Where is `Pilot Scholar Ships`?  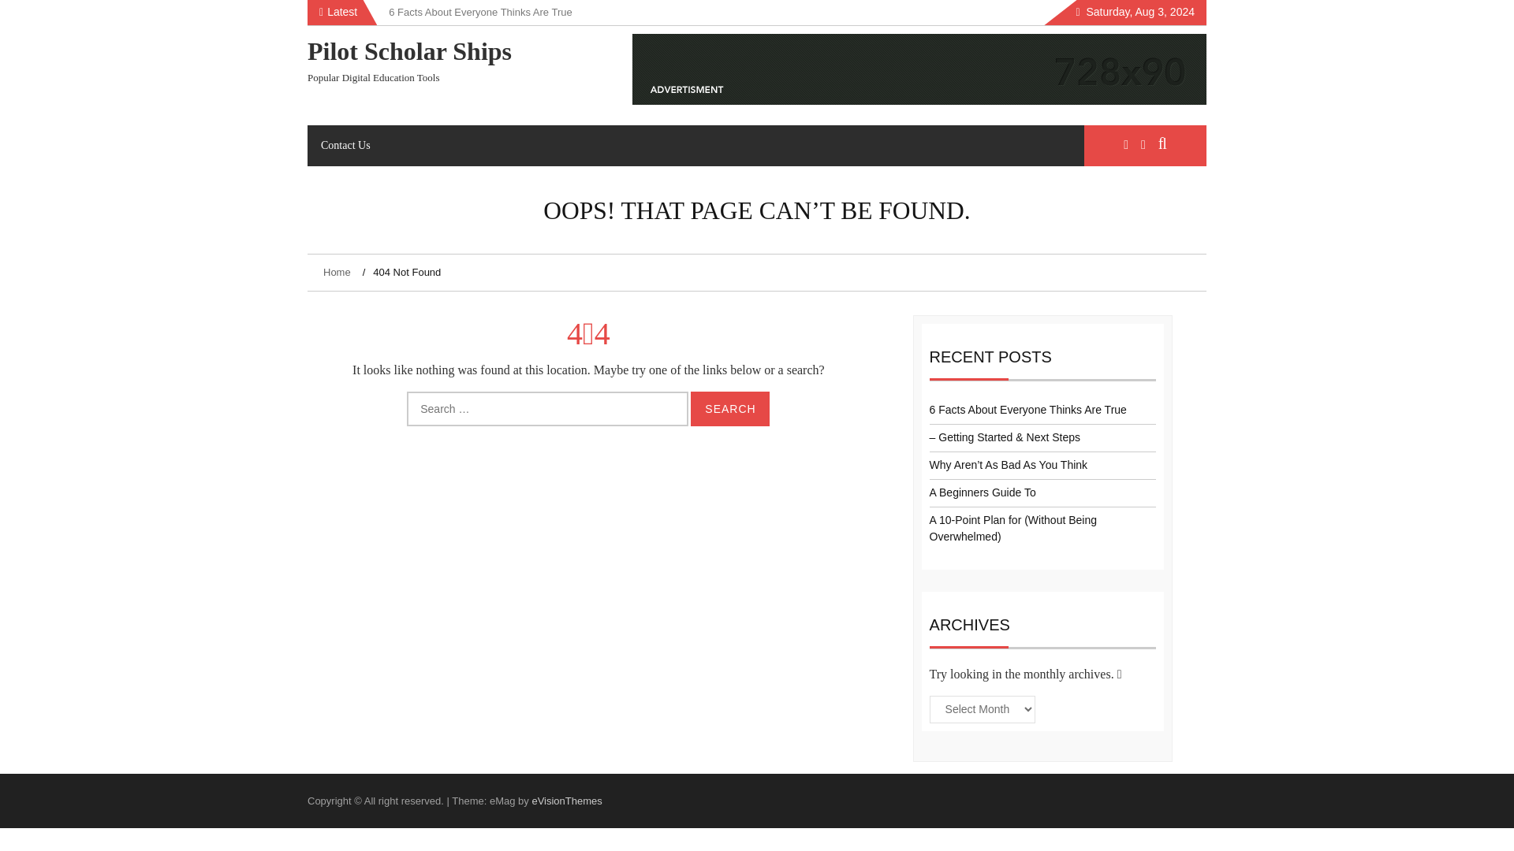
Pilot Scholar Ships is located at coordinates (408, 51).